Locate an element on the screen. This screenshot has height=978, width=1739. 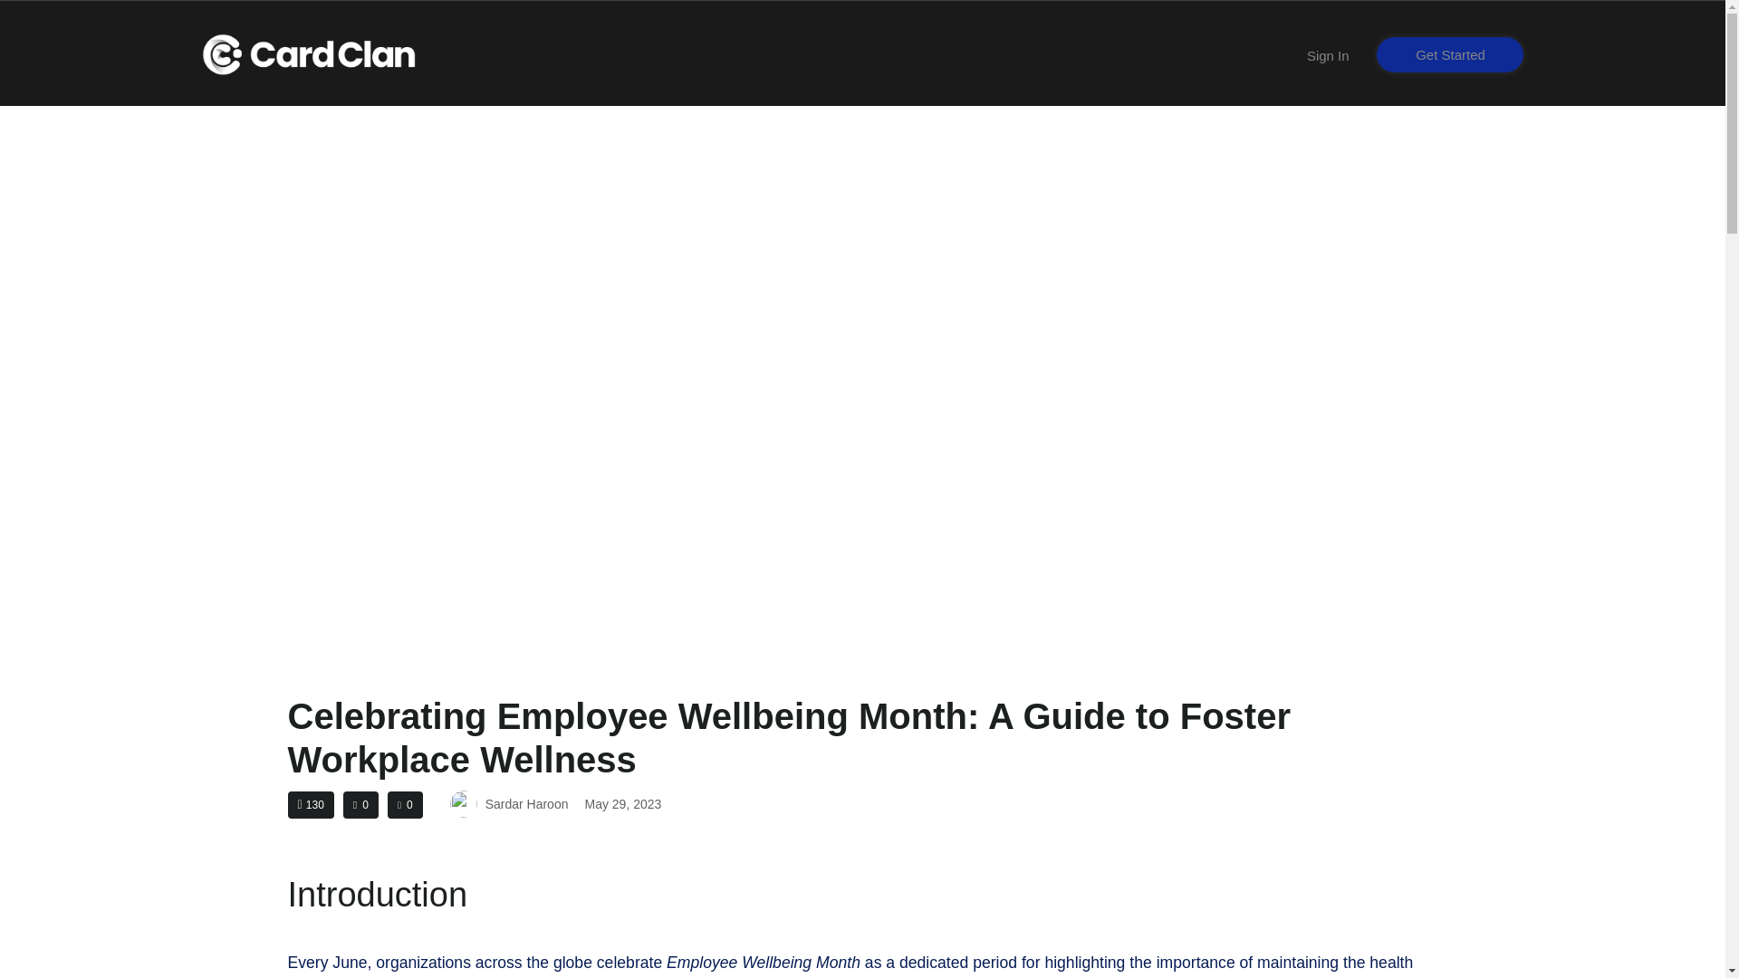
Get Started is located at coordinates (1451, 54).